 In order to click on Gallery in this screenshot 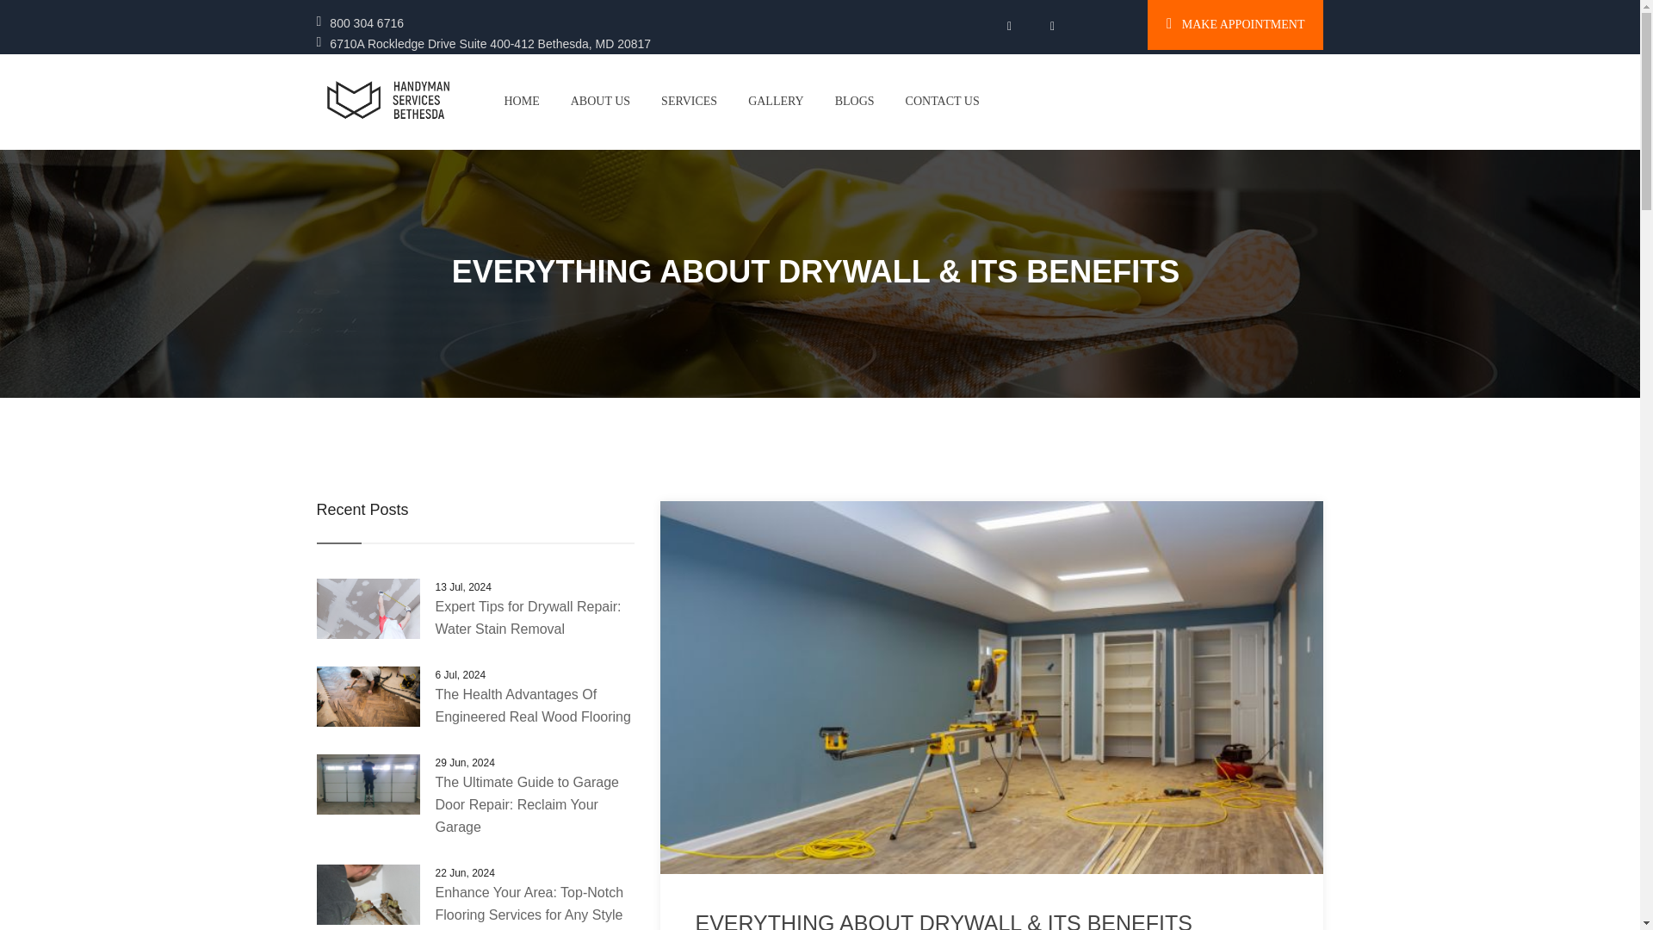, I will do `click(776, 101)`.